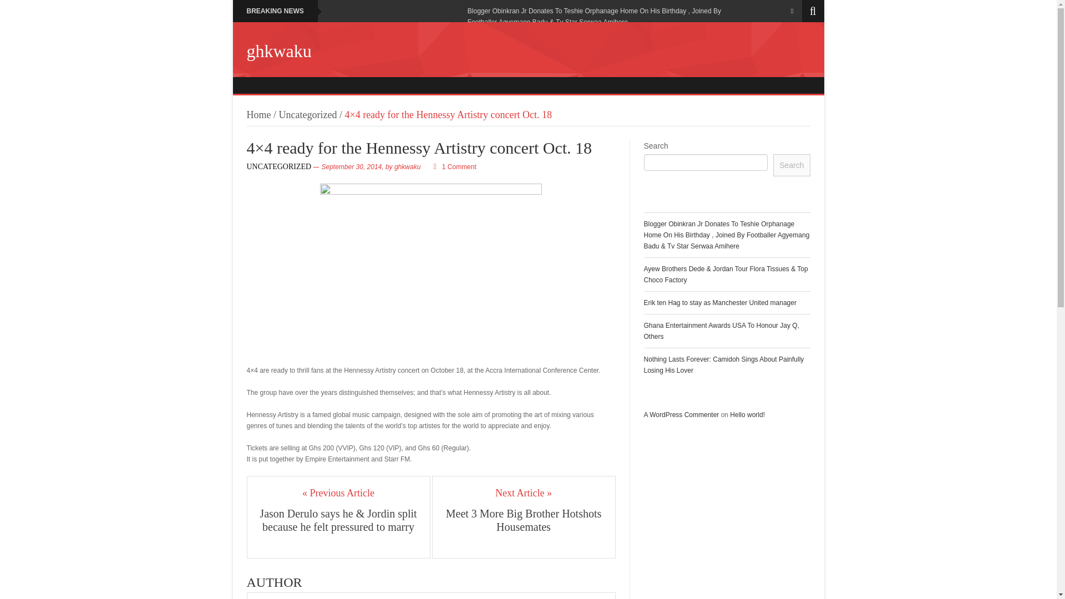 This screenshot has height=599, width=1065. Describe the element at coordinates (747, 414) in the screenshot. I see `Hello world!` at that location.